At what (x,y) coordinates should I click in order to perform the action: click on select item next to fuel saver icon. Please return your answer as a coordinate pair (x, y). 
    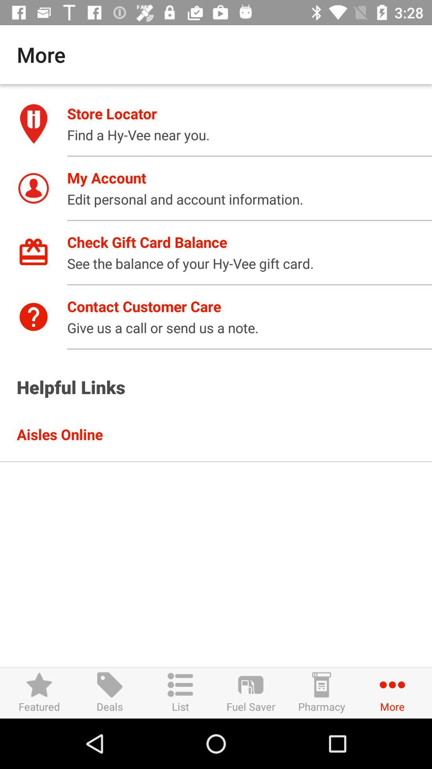
    Looking at the image, I should click on (322, 693).